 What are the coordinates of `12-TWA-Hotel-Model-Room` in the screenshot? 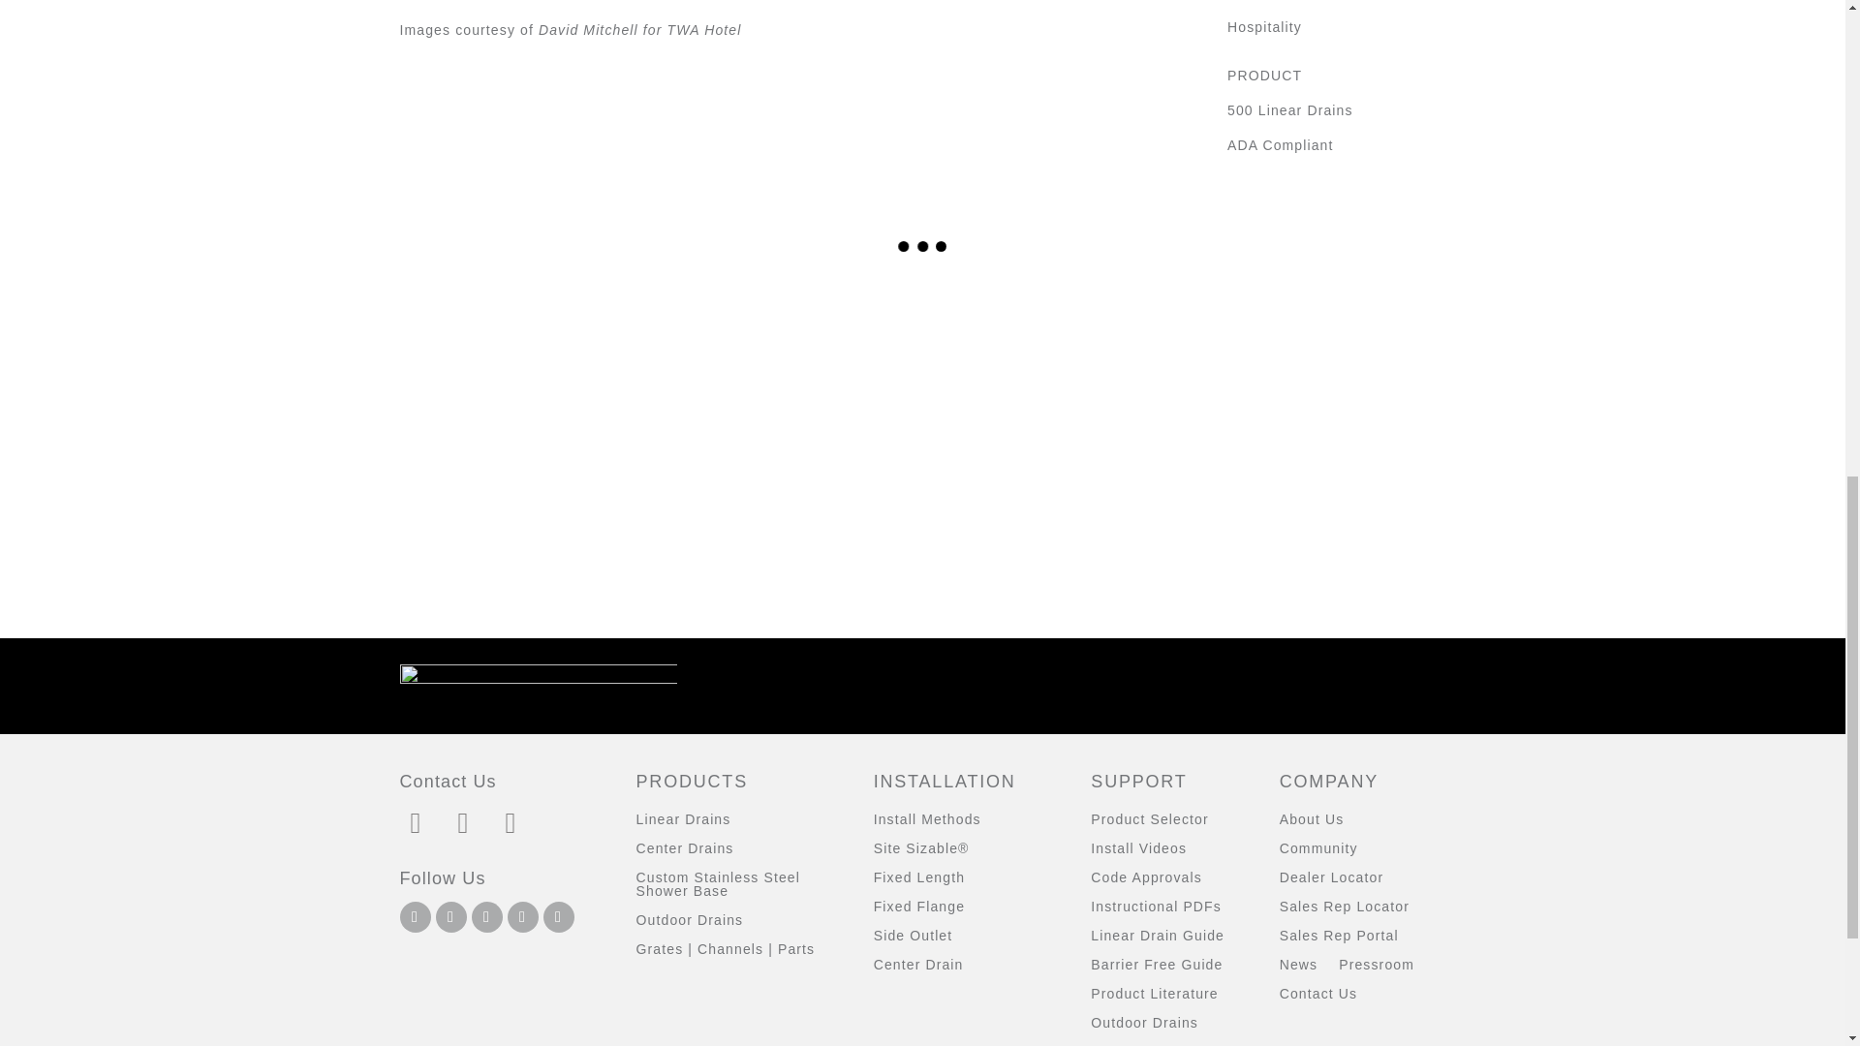 It's located at (522, 401).